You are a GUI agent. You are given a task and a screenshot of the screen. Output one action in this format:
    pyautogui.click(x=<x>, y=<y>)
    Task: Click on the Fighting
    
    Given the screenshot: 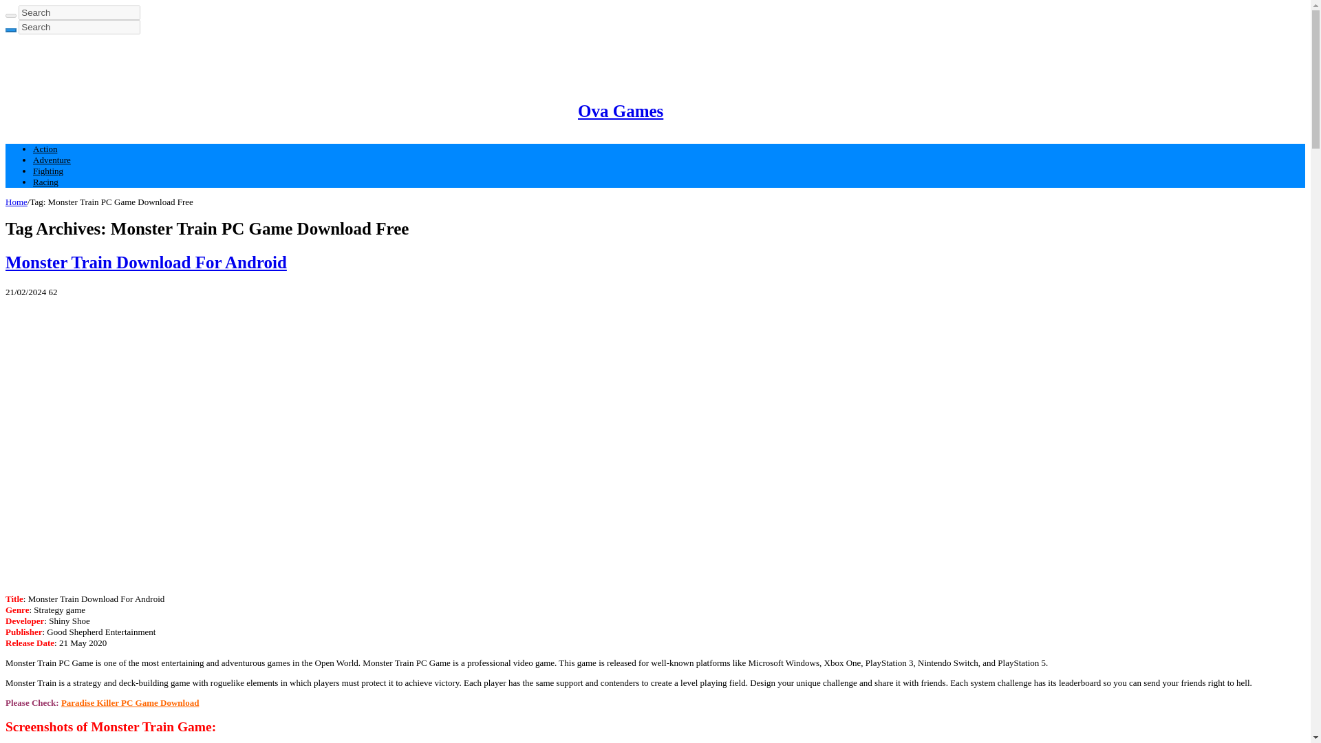 What is the action you would take?
    pyautogui.click(x=48, y=171)
    